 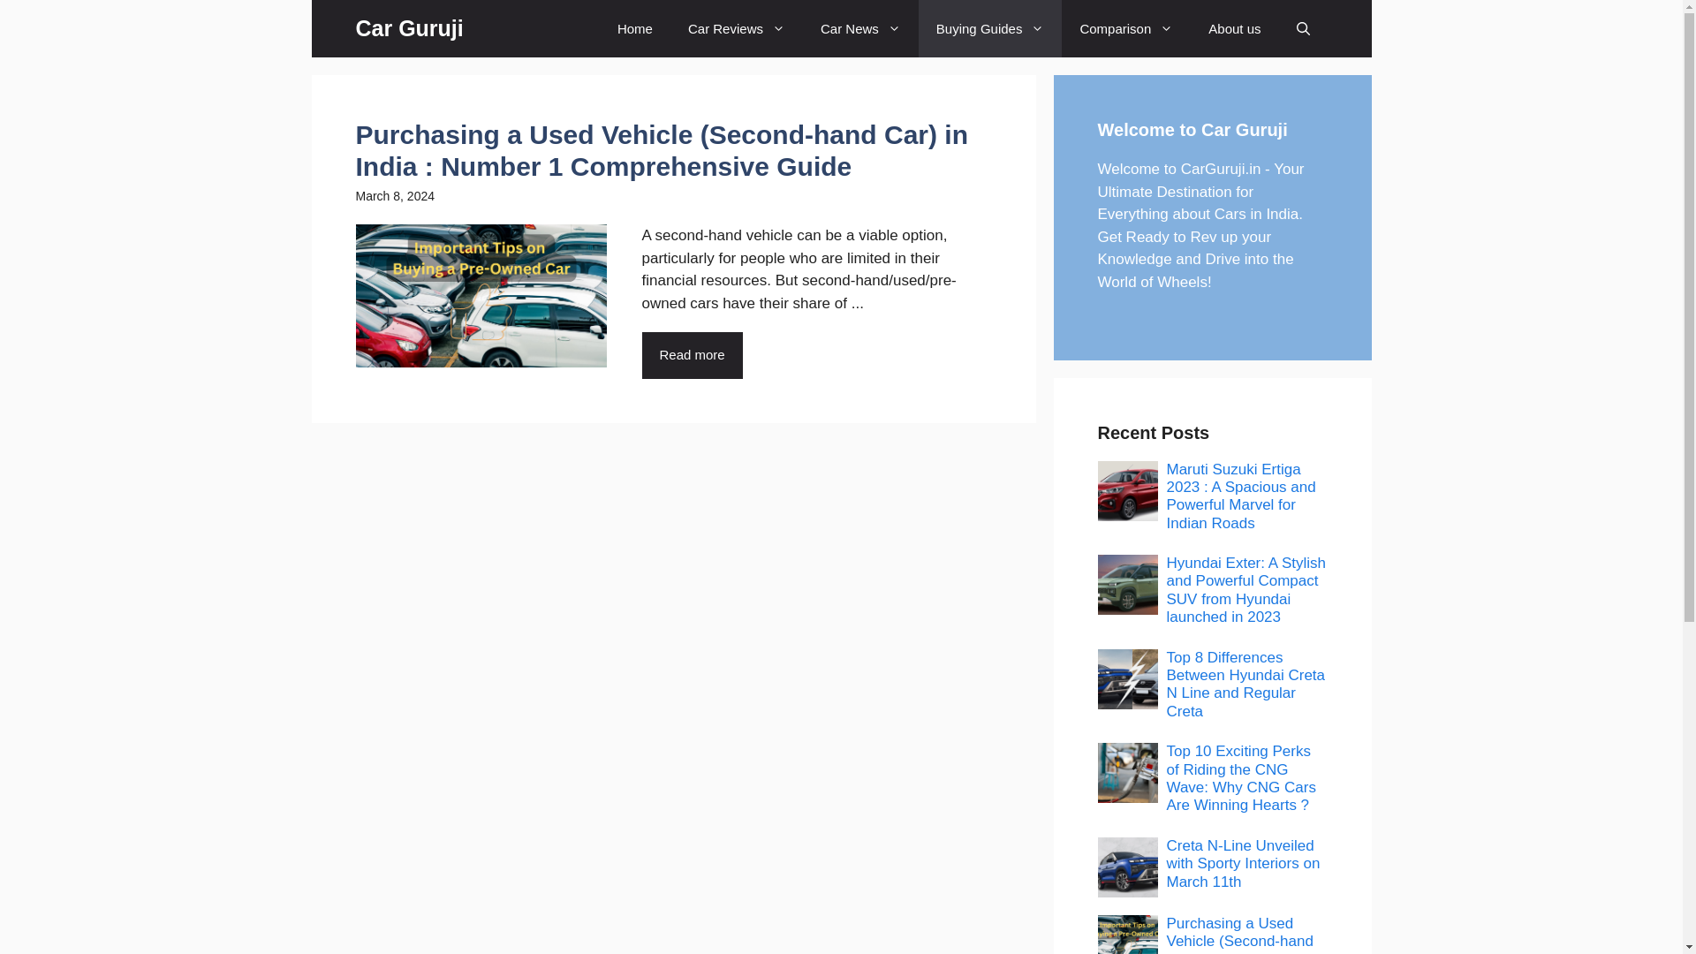 I want to click on Car Reviews, so click(x=736, y=28).